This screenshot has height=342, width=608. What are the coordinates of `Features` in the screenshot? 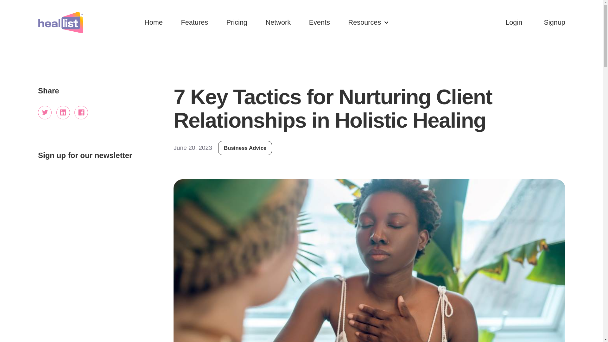 It's located at (194, 22).